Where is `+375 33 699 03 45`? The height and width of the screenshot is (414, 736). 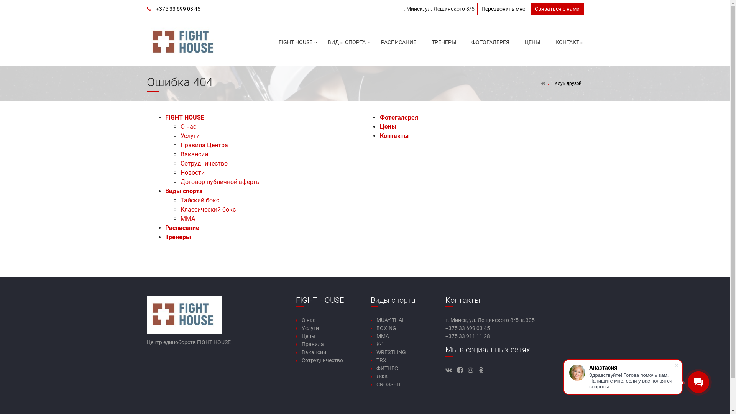 +375 33 699 03 45 is located at coordinates (468, 328).